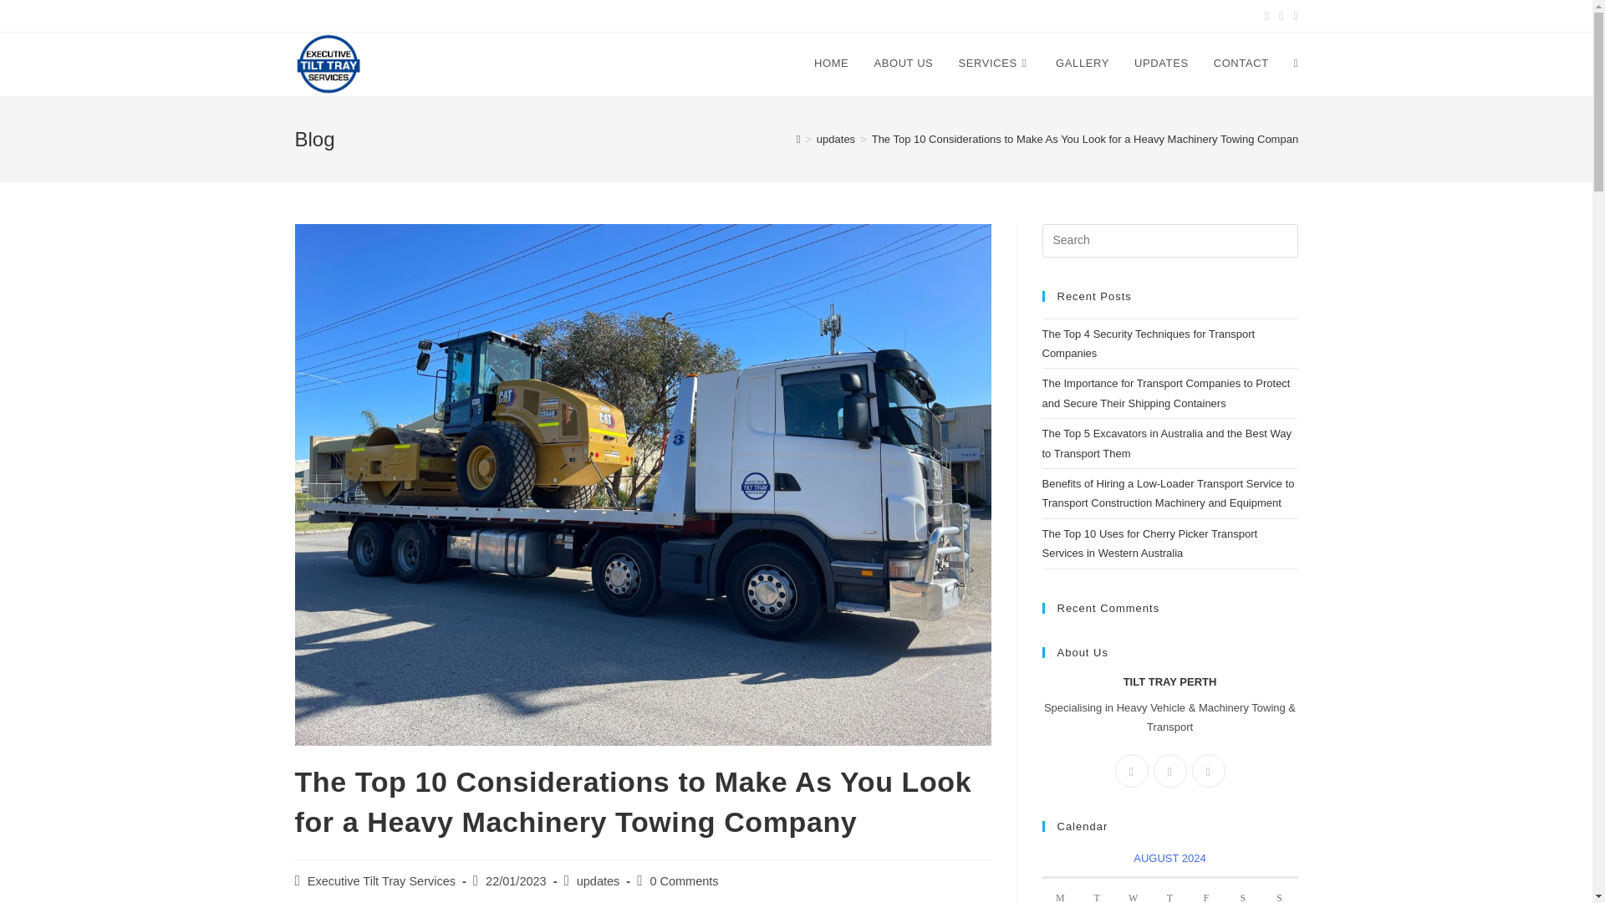 The width and height of the screenshot is (1605, 903). What do you see at coordinates (1170, 890) in the screenshot?
I see `Thursday` at bounding box center [1170, 890].